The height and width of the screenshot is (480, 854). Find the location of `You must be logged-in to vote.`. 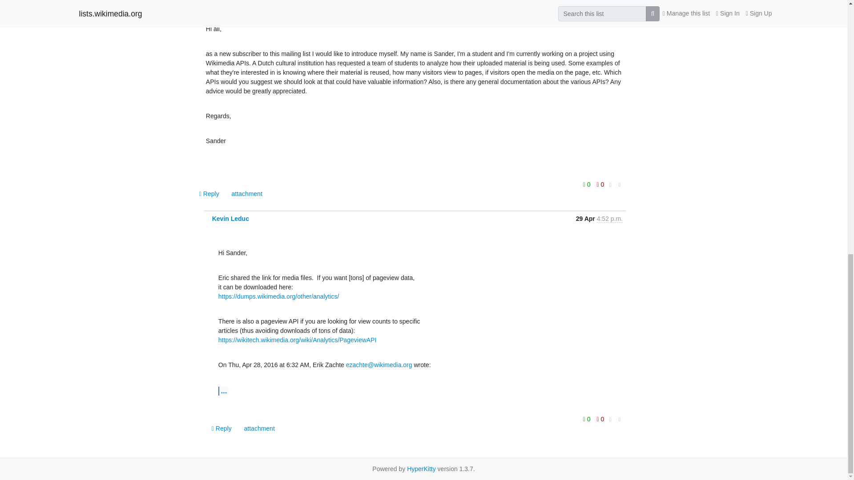

You must be logged-in to vote. is located at coordinates (600, 184).